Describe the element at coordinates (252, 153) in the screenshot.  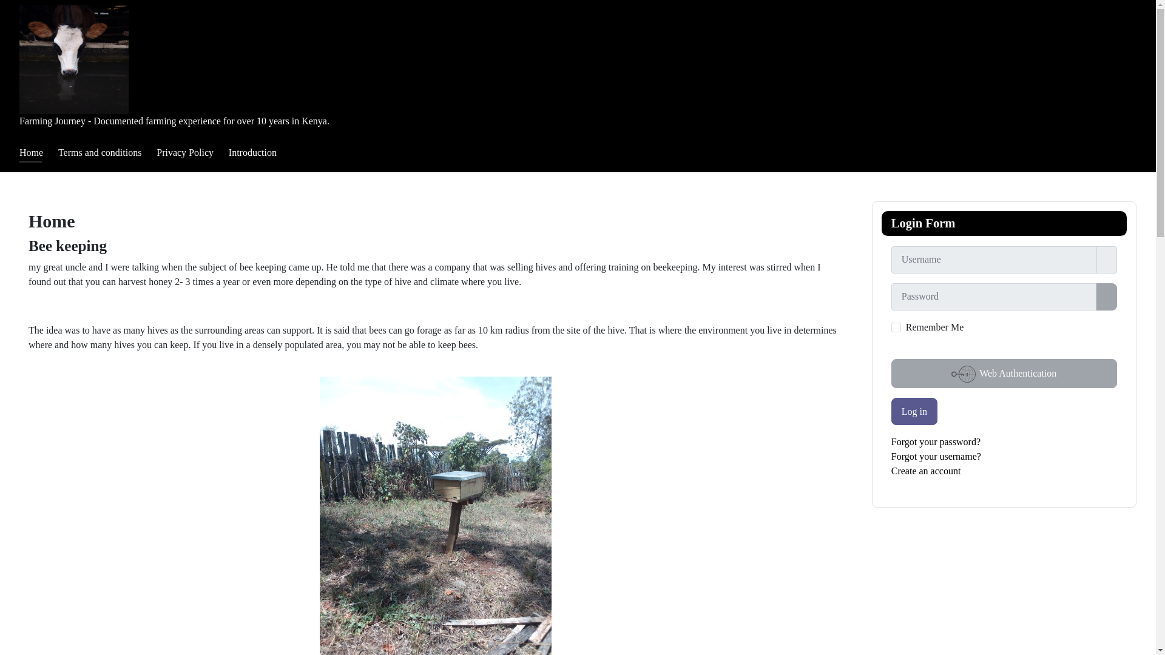
I see `Introduction` at that location.